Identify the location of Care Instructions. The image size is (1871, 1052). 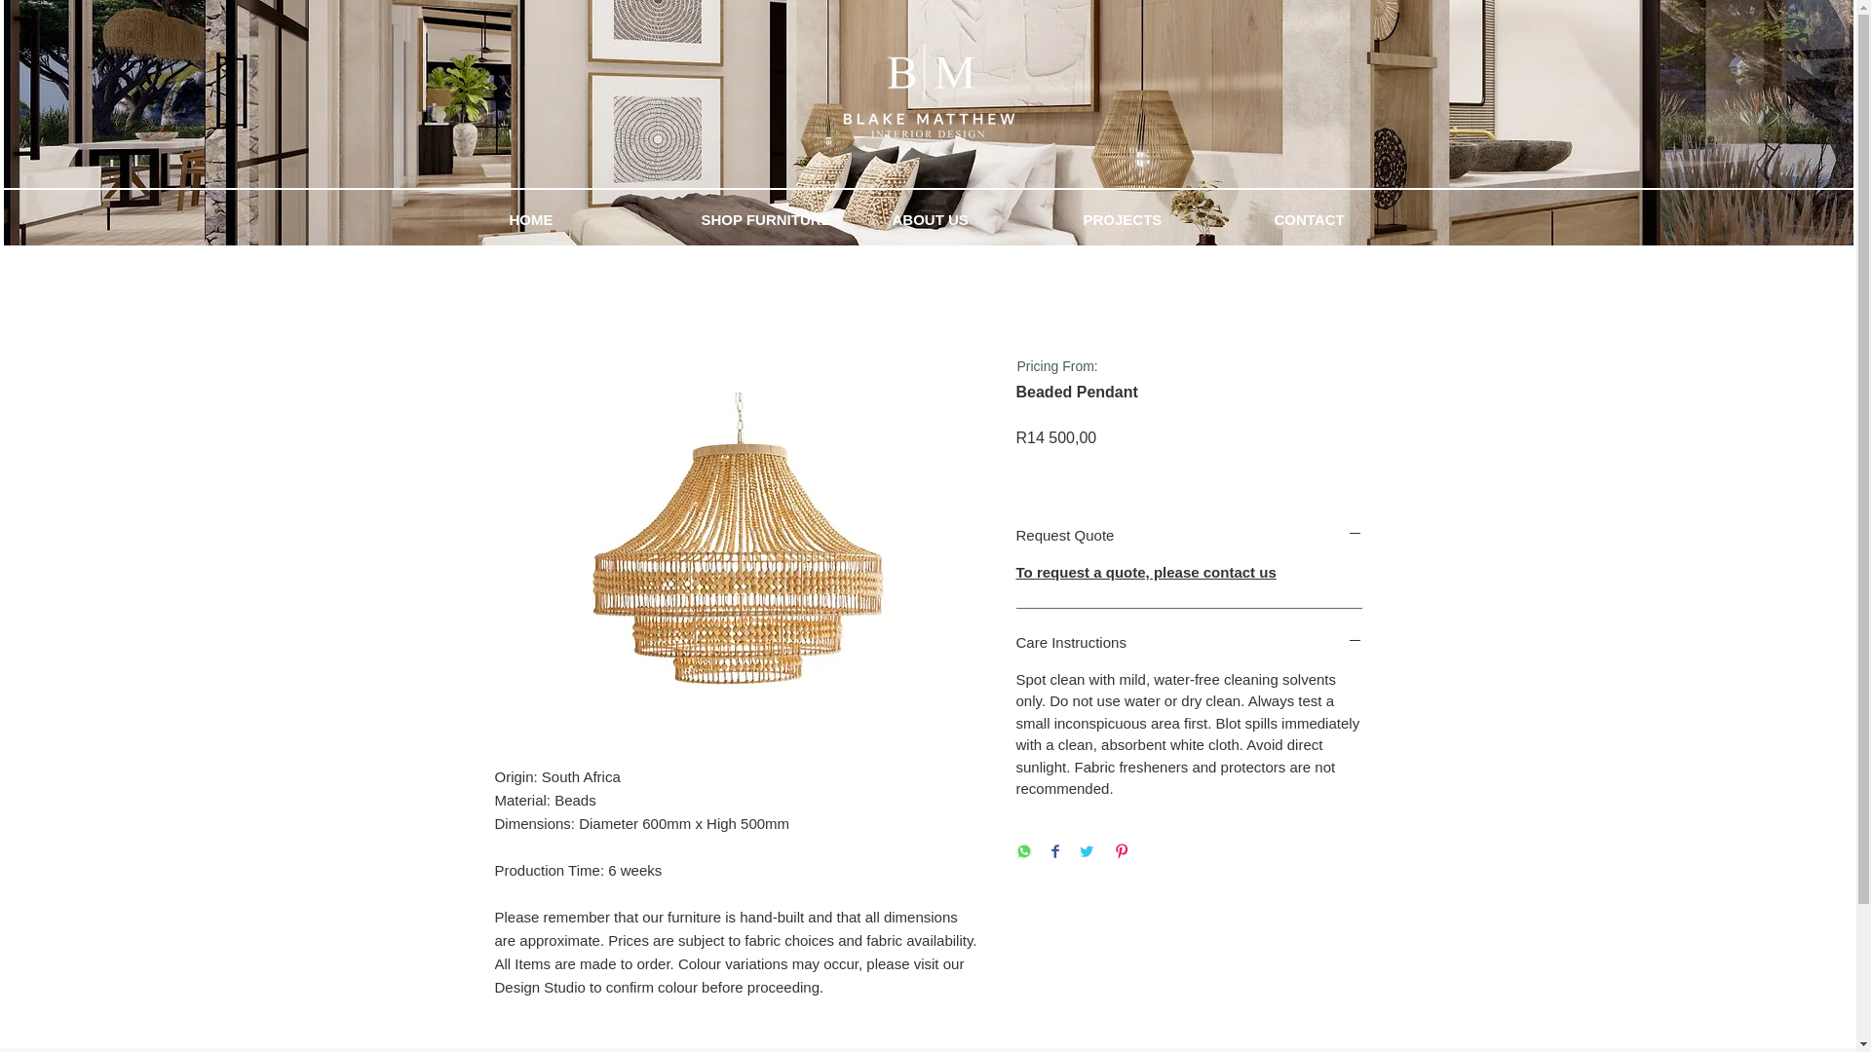
(1189, 642).